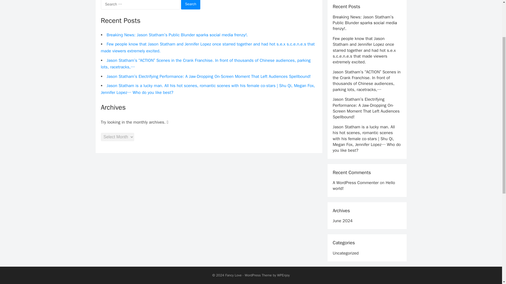 Image resolution: width=506 pixels, height=284 pixels. I want to click on Uncategorized, so click(345, 253).